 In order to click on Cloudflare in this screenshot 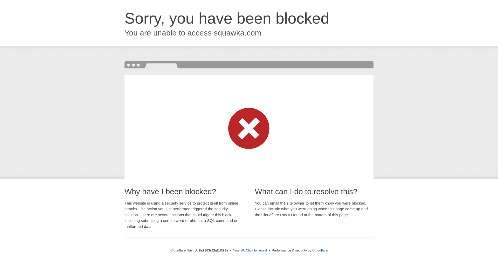, I will do `click(320, 250)`.